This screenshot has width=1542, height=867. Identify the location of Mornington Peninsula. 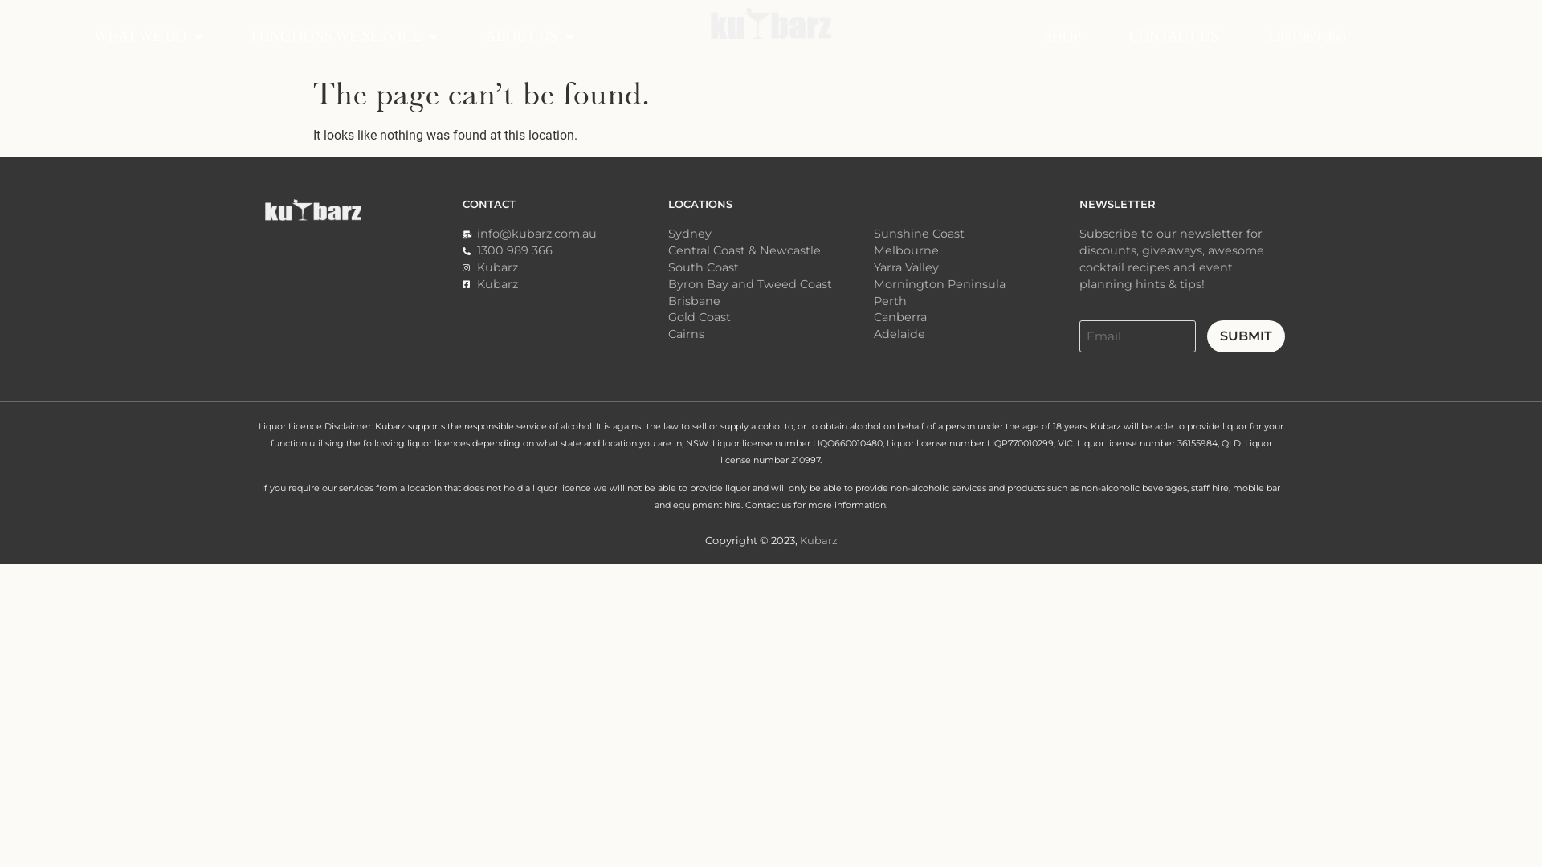
(977, 284).